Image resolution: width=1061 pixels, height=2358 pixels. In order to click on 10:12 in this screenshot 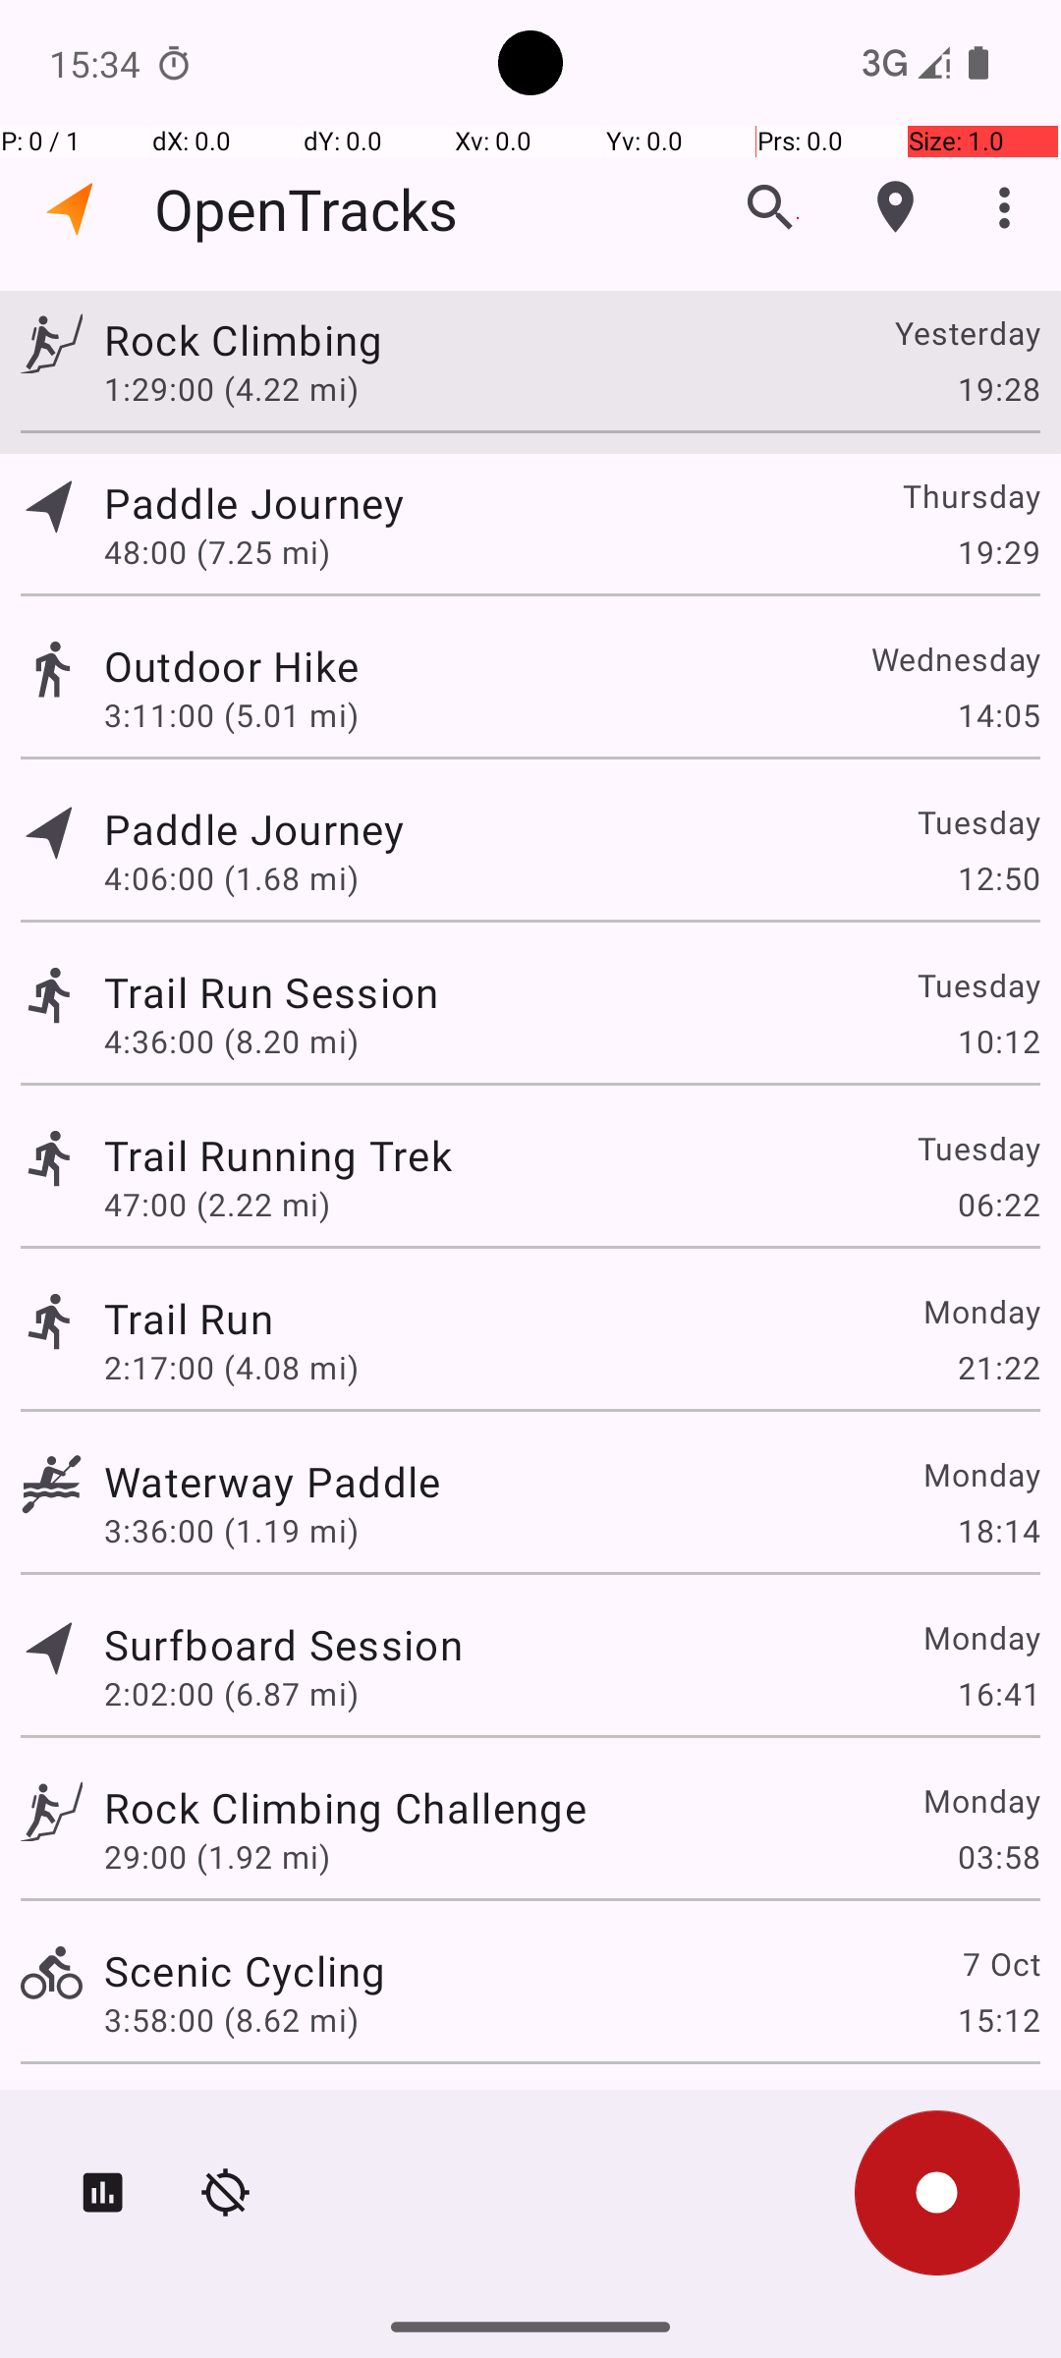, I will do `click(998, 1041)`.